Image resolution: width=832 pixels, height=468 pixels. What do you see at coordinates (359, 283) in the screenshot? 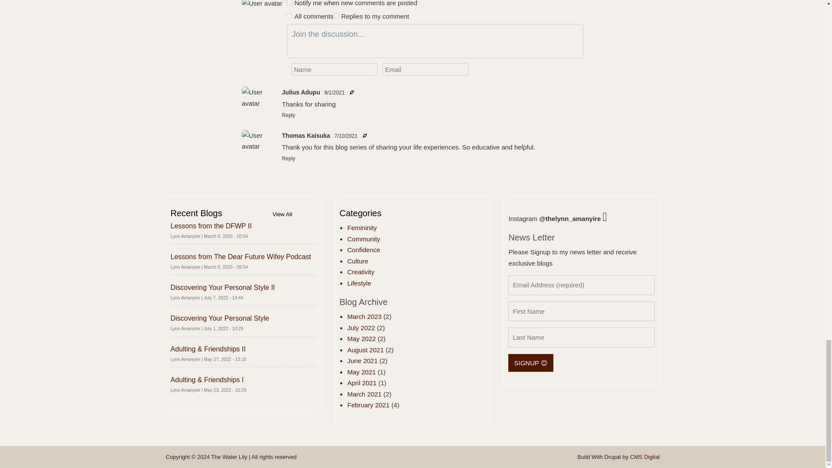
I see `Lifestyle` at bounding box center [359, 283].